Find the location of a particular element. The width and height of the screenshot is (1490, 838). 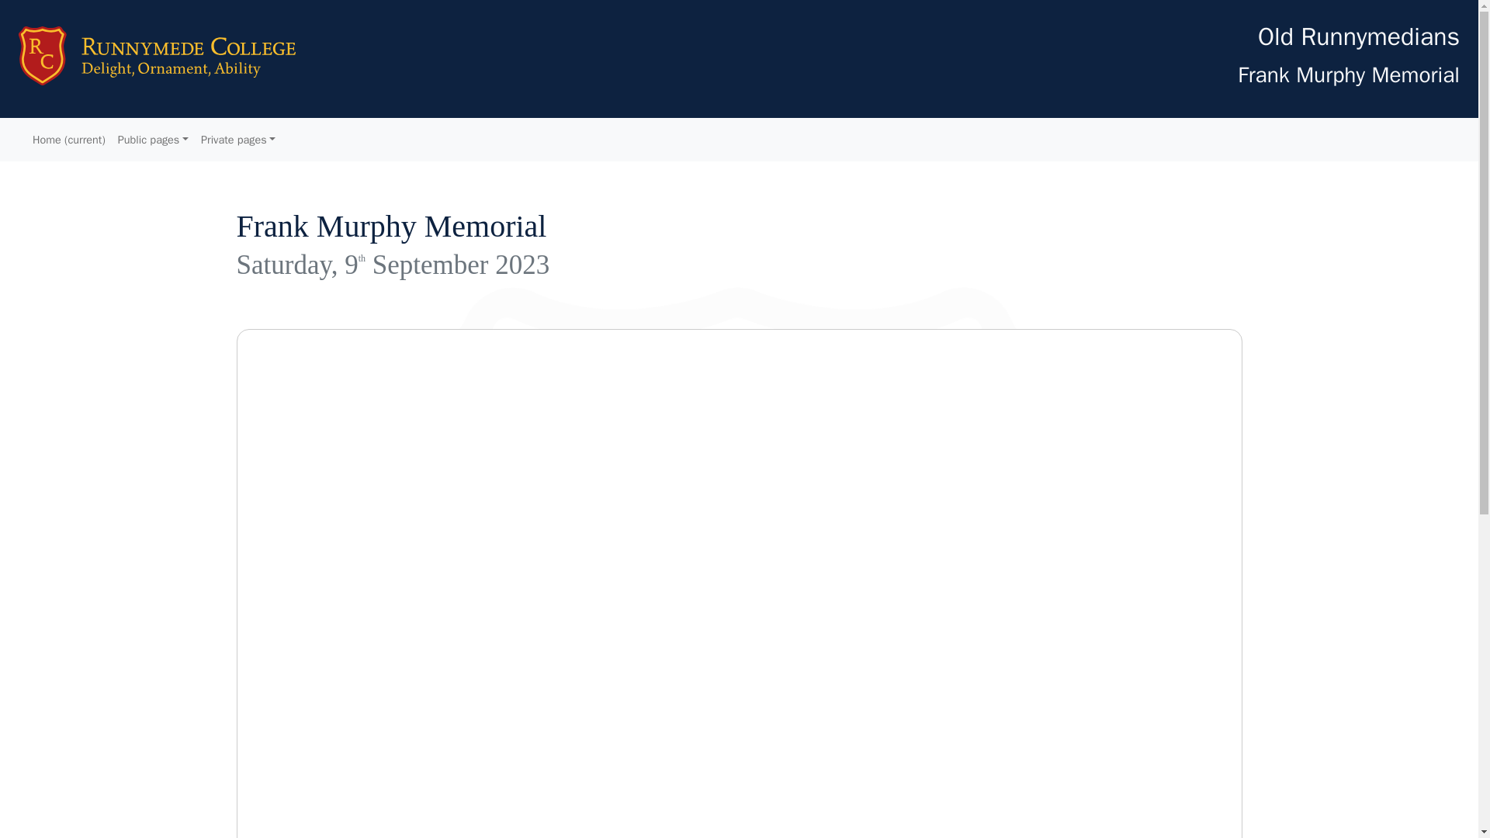

Public pages is located at coordinates (154, 140).